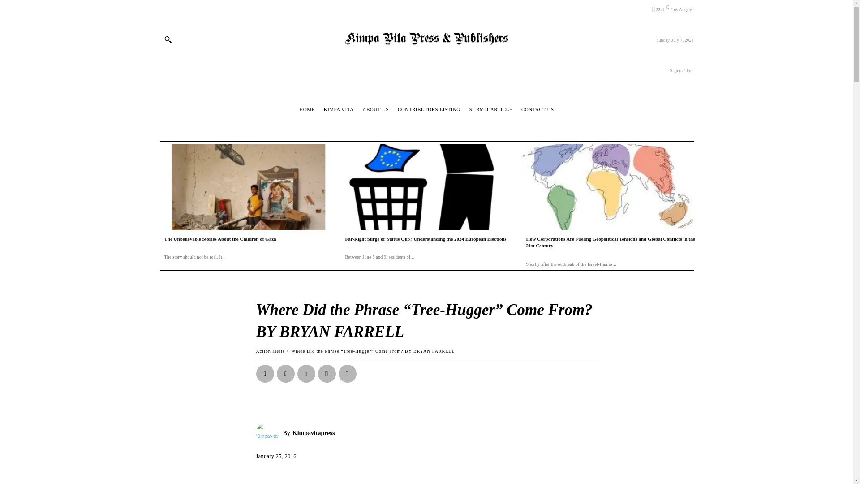 The image size is (860, 484). What do you see at coordinates (429, 109) in the screenshot?
I see `CONTRIBUTORS LISTING` at bounding box center [429, 109].